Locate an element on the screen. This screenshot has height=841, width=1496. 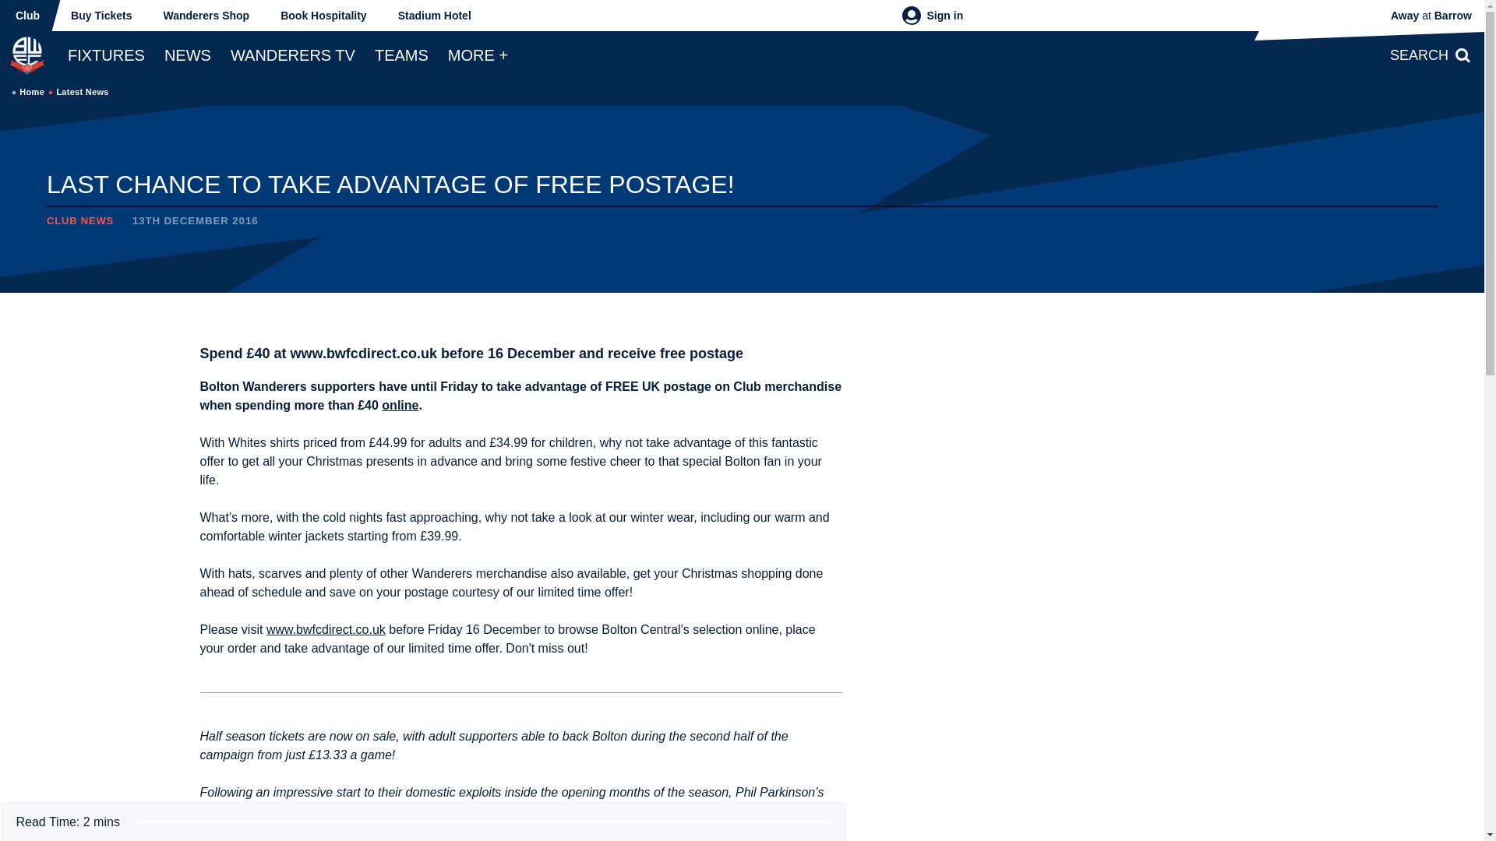
Stadium Hotel is located at coordinates (435, 16).